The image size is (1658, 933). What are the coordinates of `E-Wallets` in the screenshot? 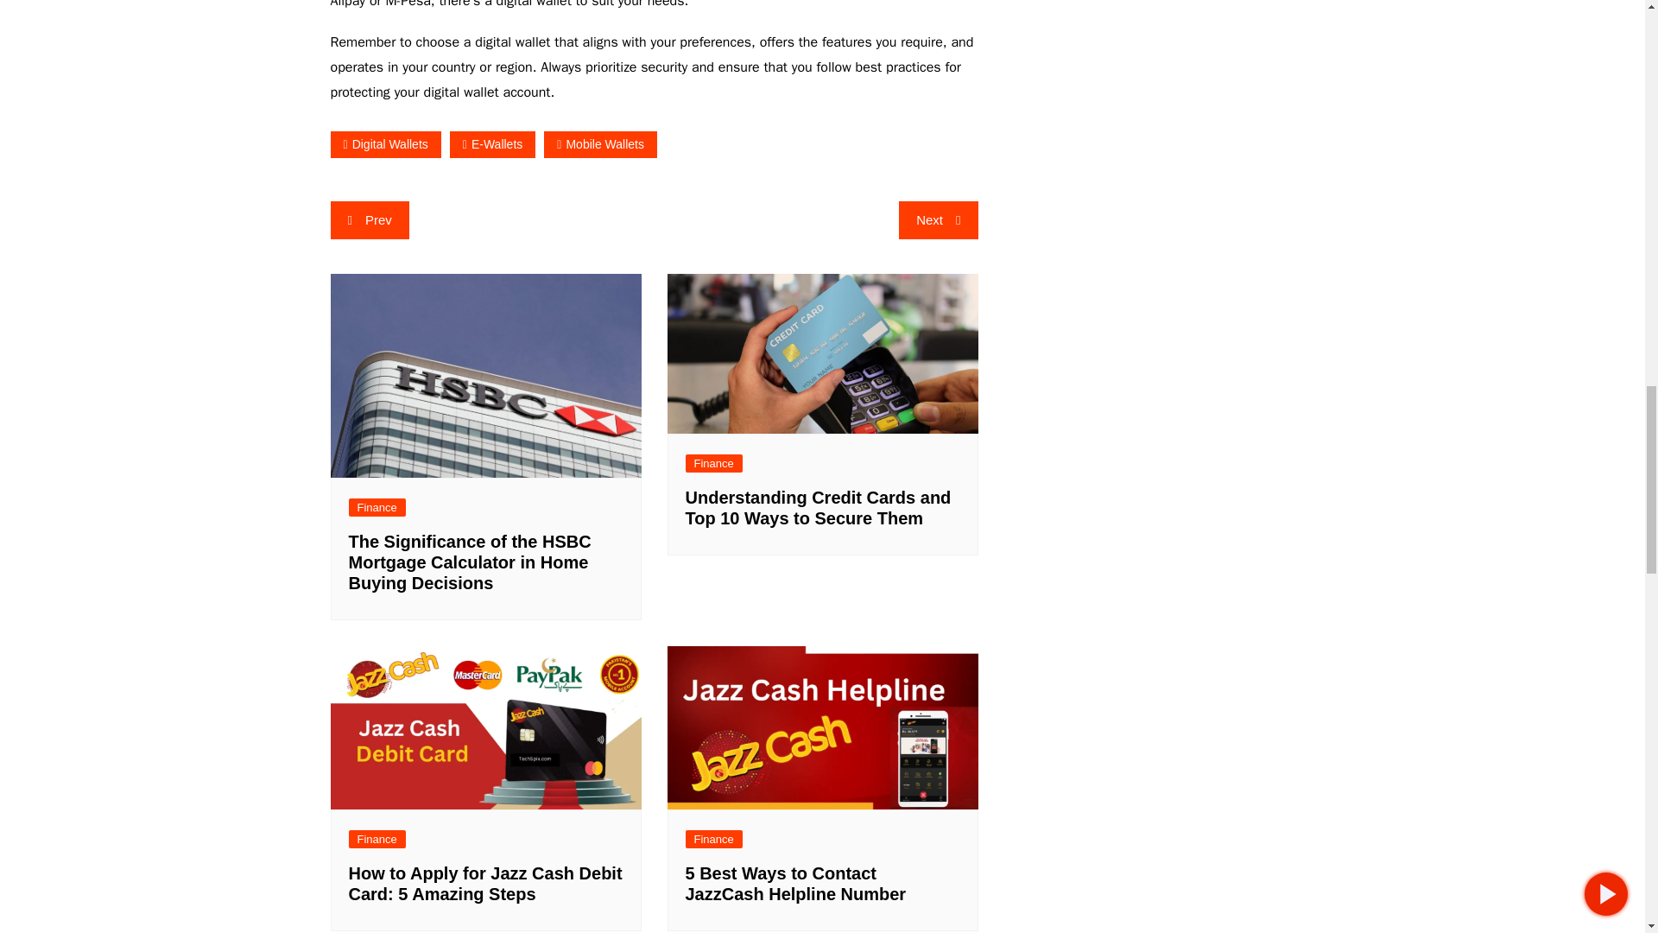 It's located at (492, 144).